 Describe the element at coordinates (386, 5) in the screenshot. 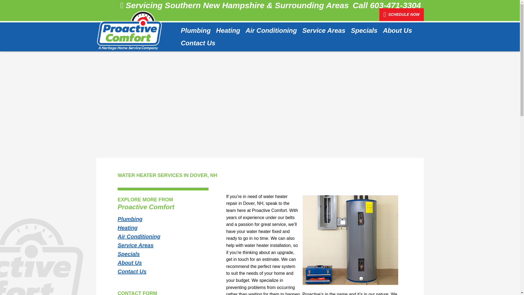

I see `Call 603-471-3304` at that location.